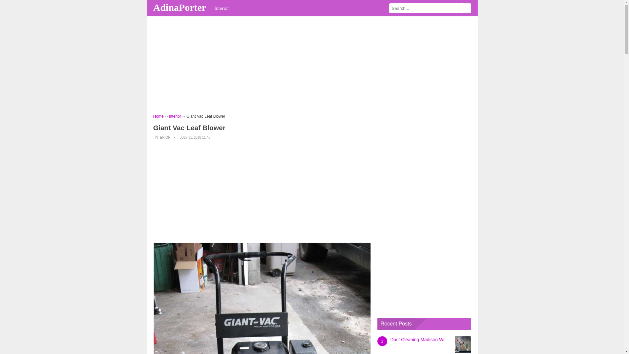 Image resolution: width=629 pixels, height=354 pixels. Describe the element at coordinates (159, 116) in the screenshot. I see `Home` at that location.